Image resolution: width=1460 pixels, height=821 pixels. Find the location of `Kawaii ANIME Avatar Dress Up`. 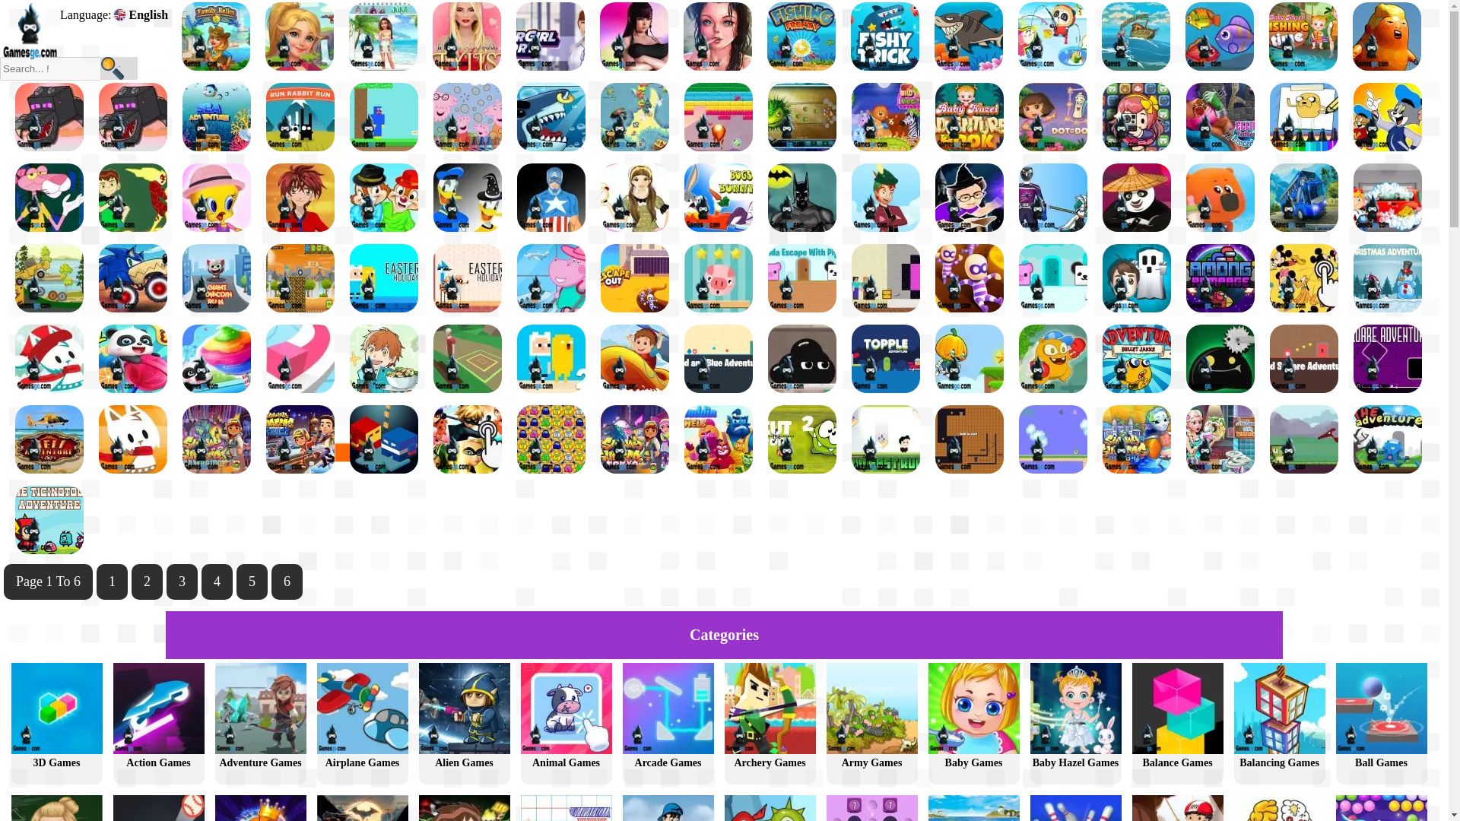

Kawaii ANIME Avatar Dress Up is located at coordinates (717, 38).